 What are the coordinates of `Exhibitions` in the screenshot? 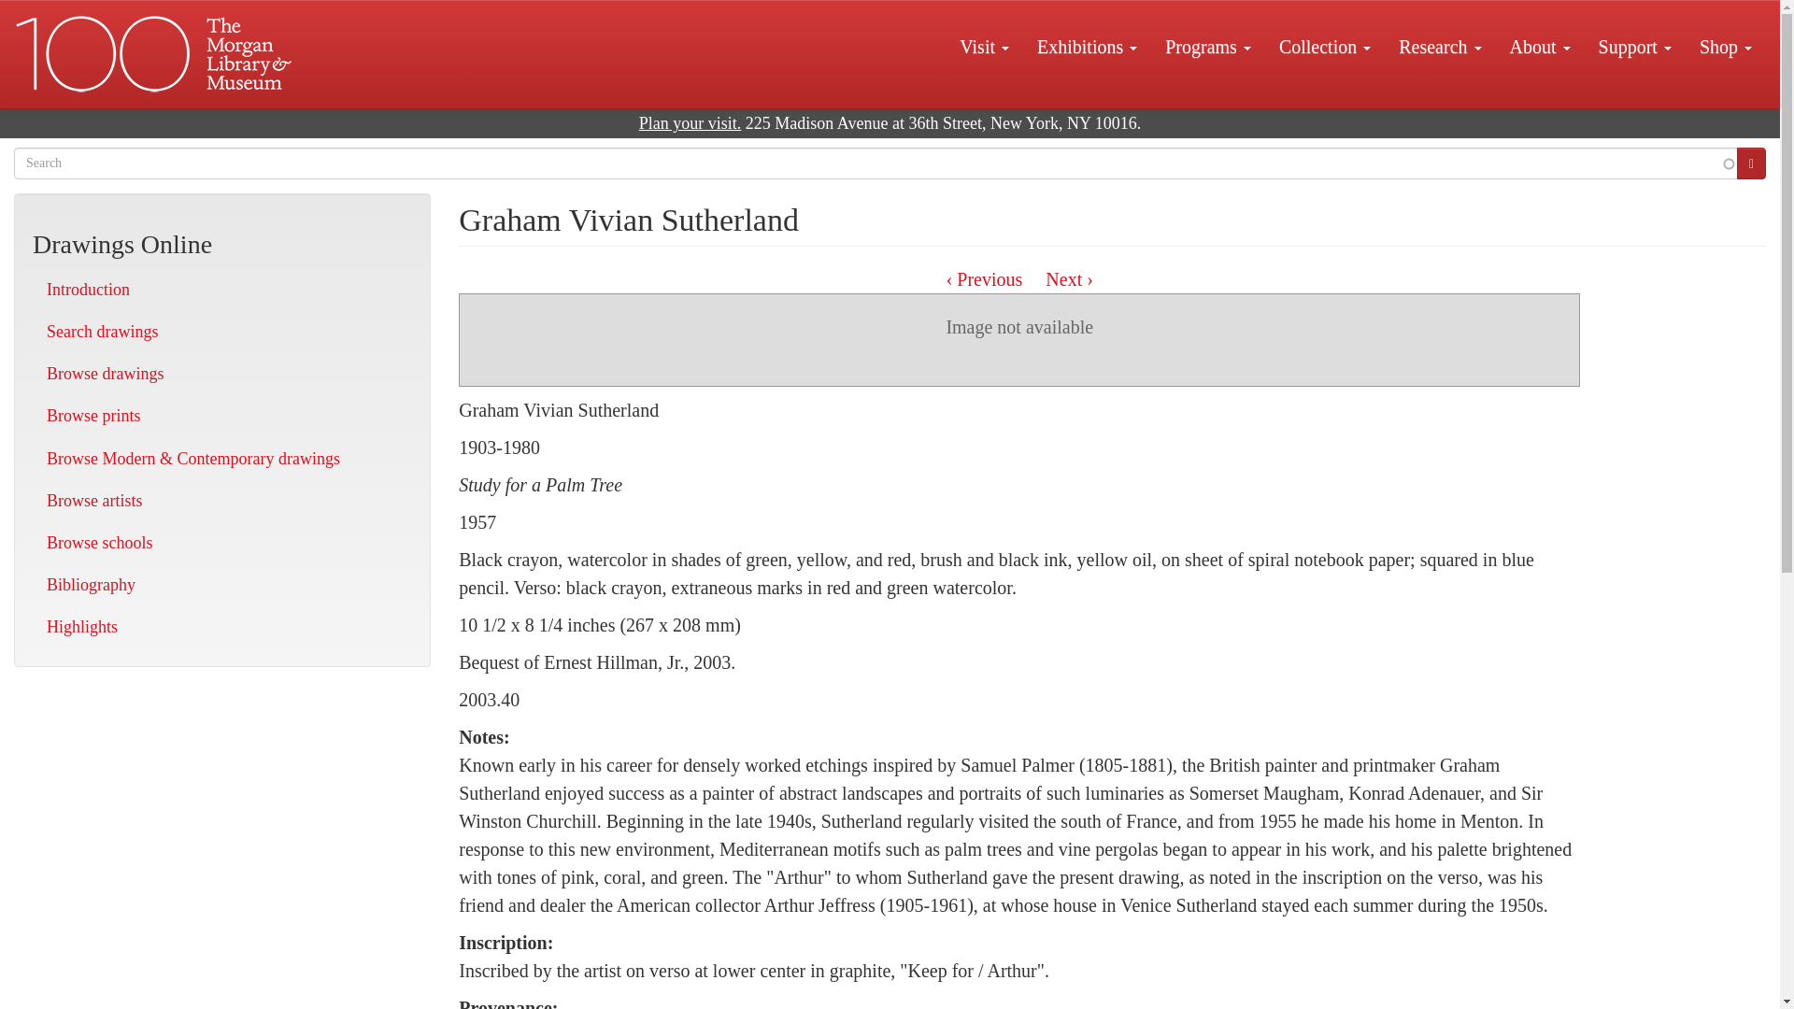 It's located at (1087, 46).